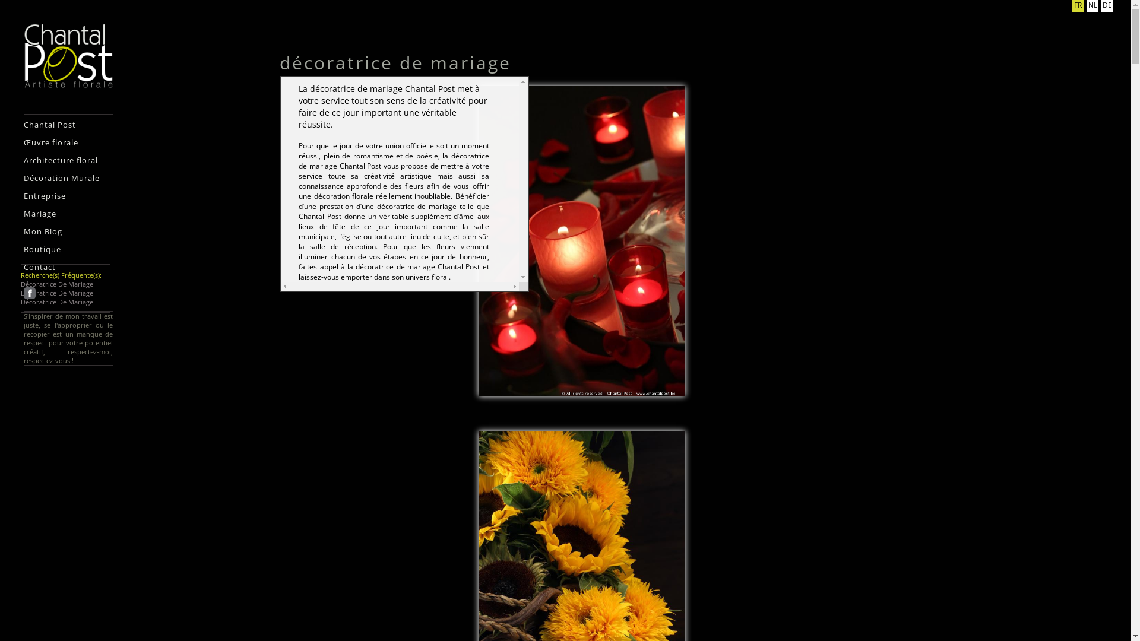  I want to click on Mon Blog, so click(69, 231).